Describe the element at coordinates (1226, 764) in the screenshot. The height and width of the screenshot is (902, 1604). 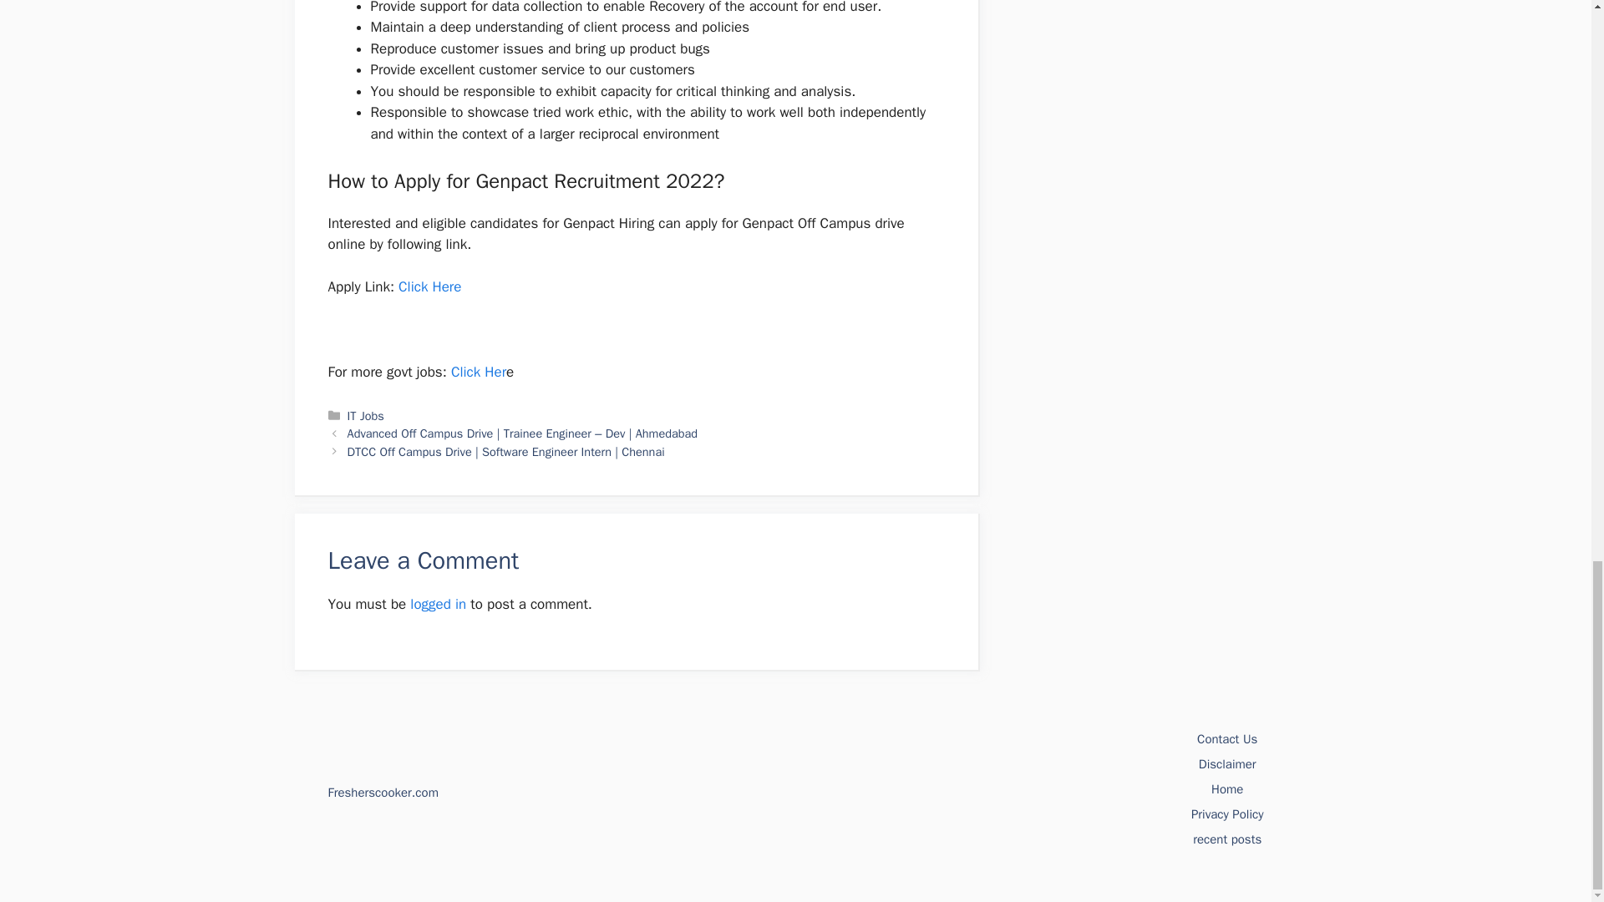
I see `Disclaimer` at that location.